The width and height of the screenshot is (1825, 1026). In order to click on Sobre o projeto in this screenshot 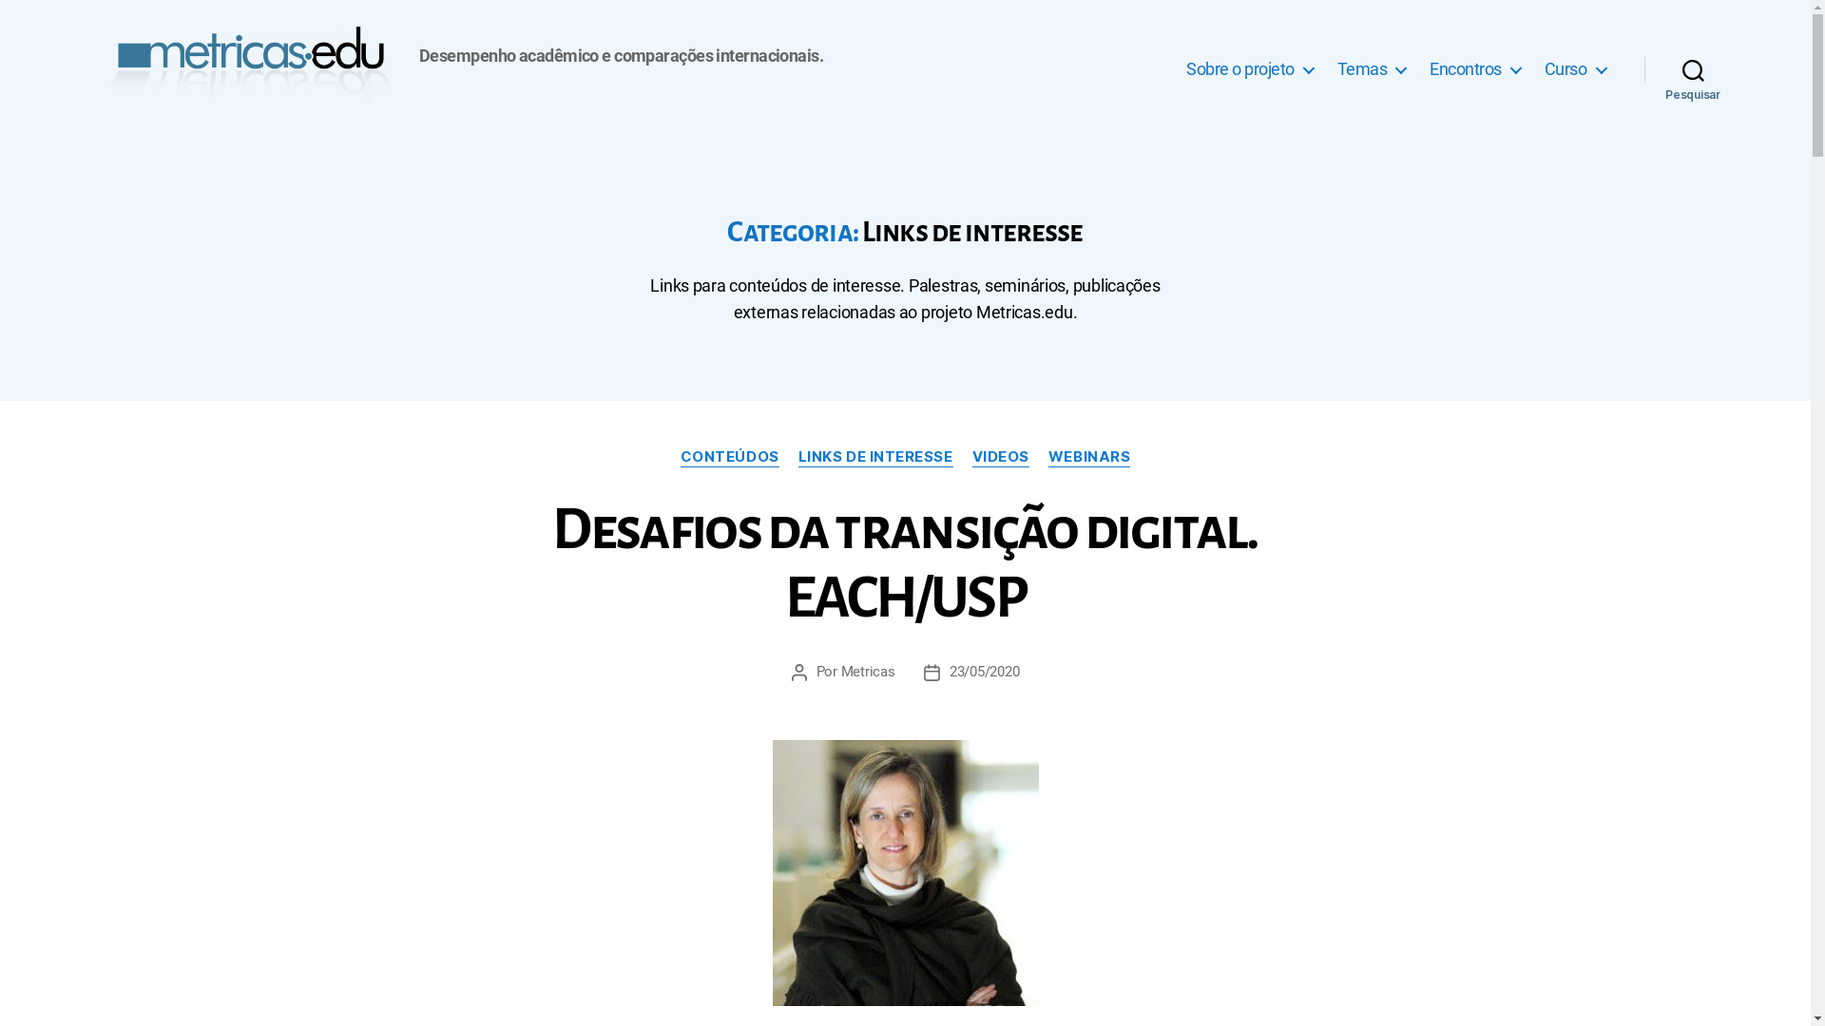, I will do `click(1250, 69)`.